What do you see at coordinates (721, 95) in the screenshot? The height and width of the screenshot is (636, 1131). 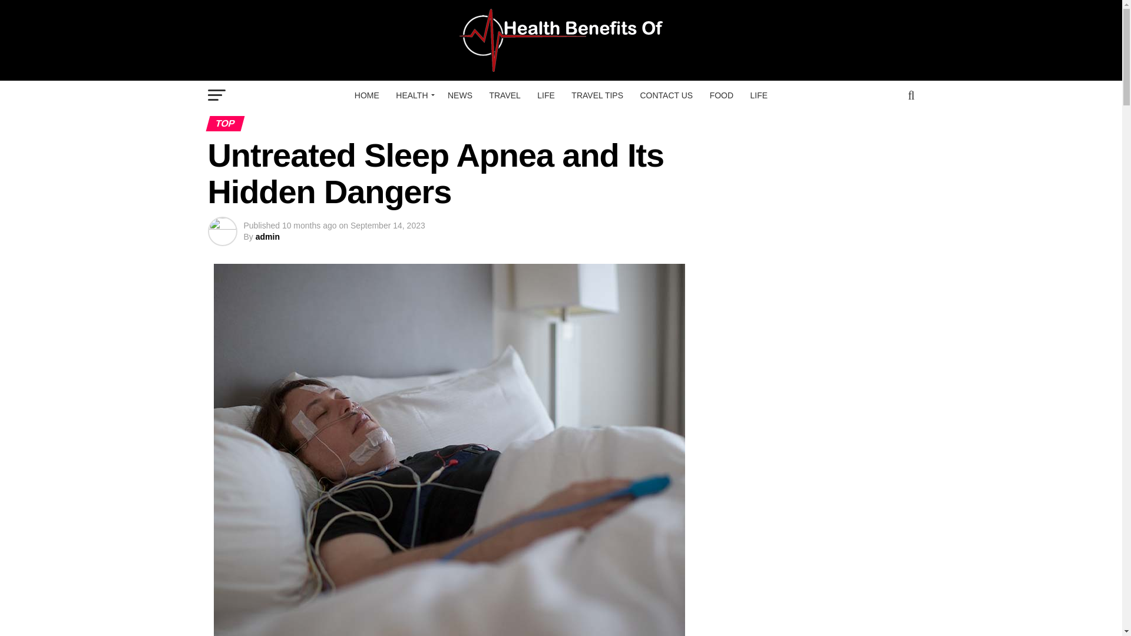 I see `FOOD` at bounding box center [721, 95].